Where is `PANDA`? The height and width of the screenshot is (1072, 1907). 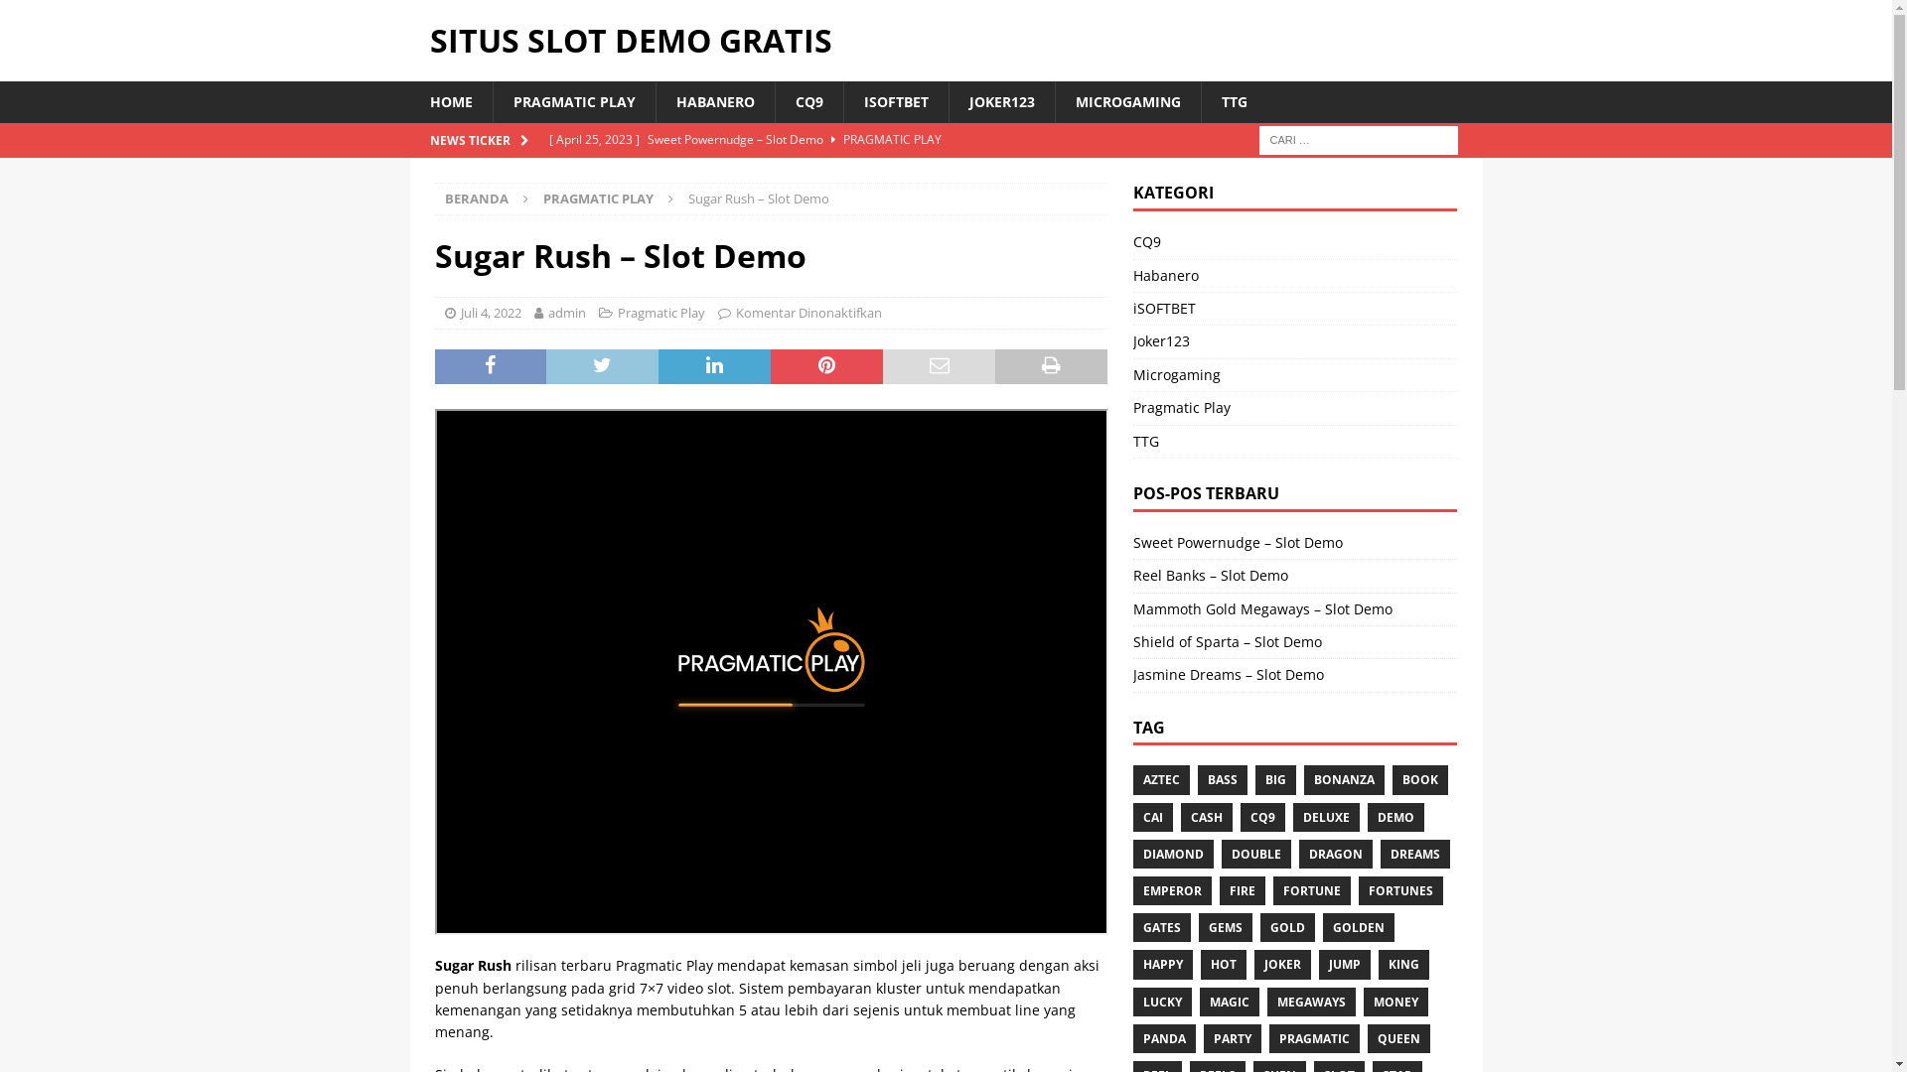
PANDA is located at coordinates (1164, 1038).